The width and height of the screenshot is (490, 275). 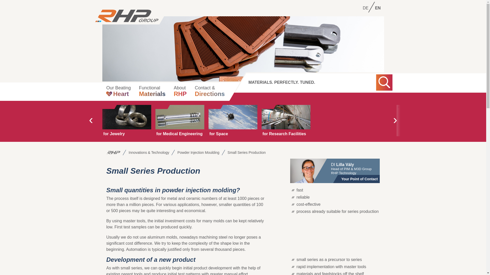 I want to click on Home, so click(x=113, y=153).